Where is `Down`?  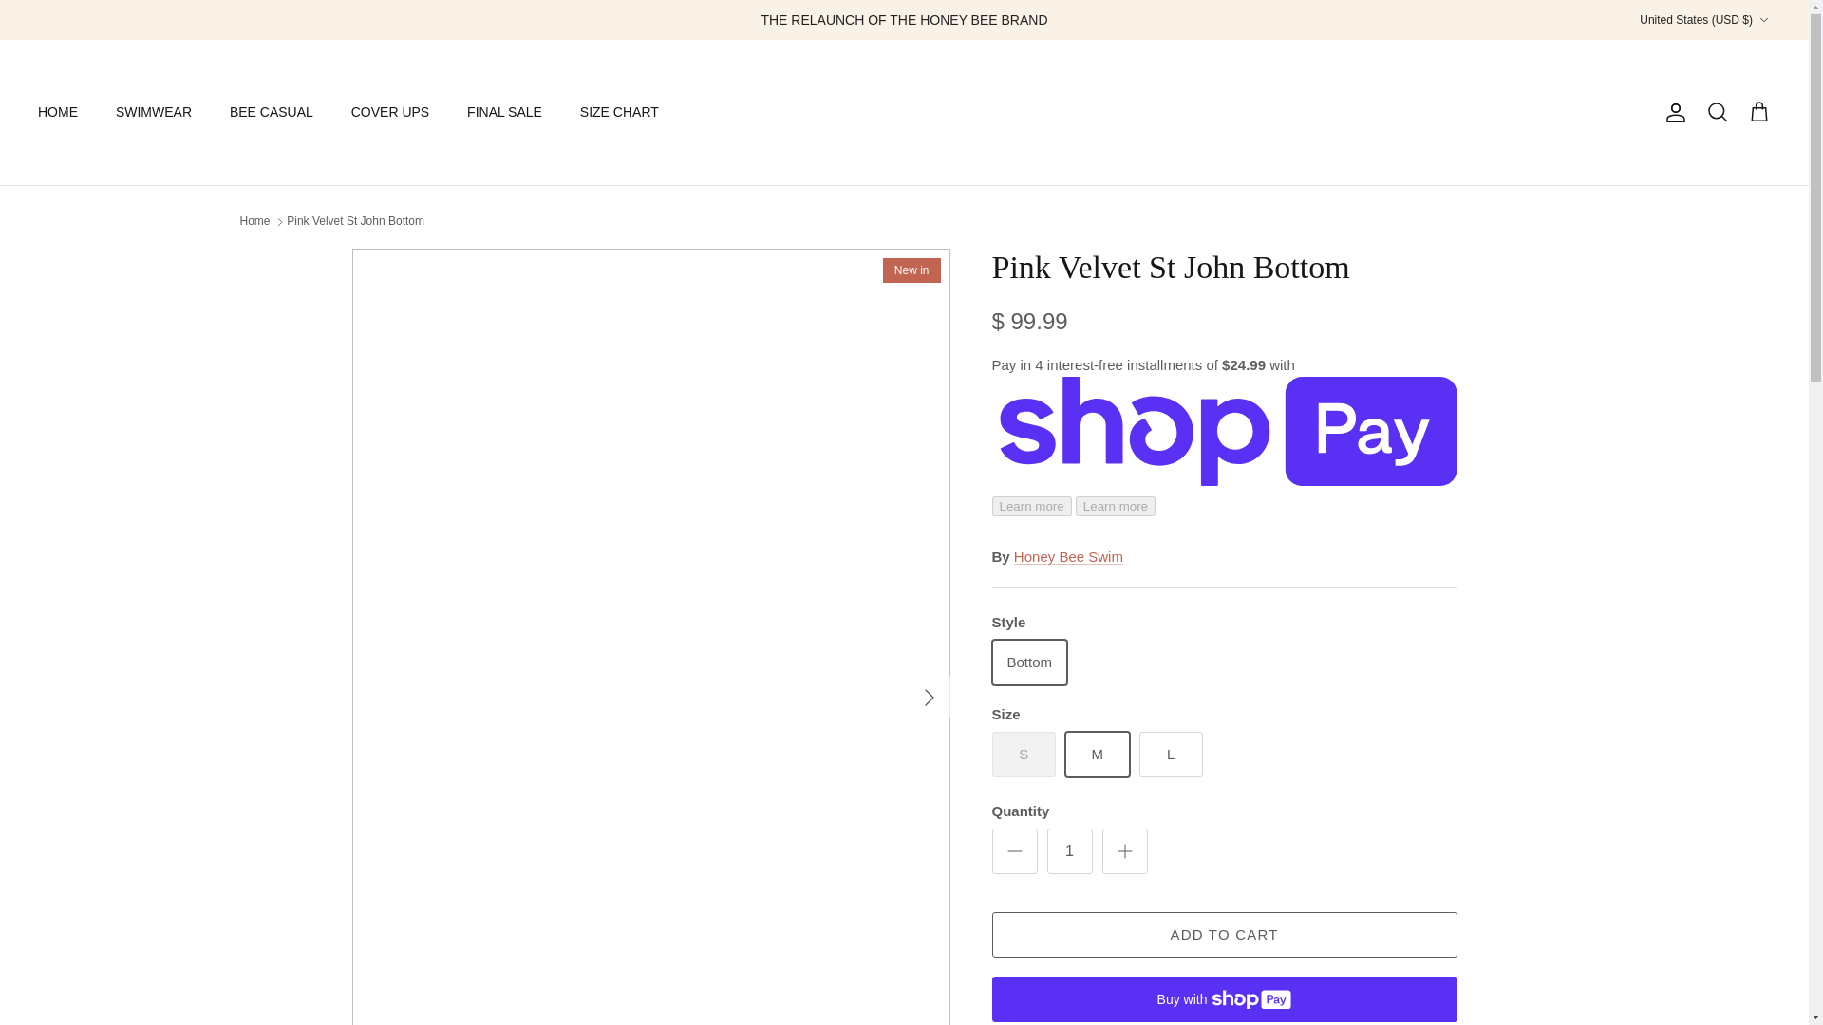
Down is located at coordinates (1763, 20).